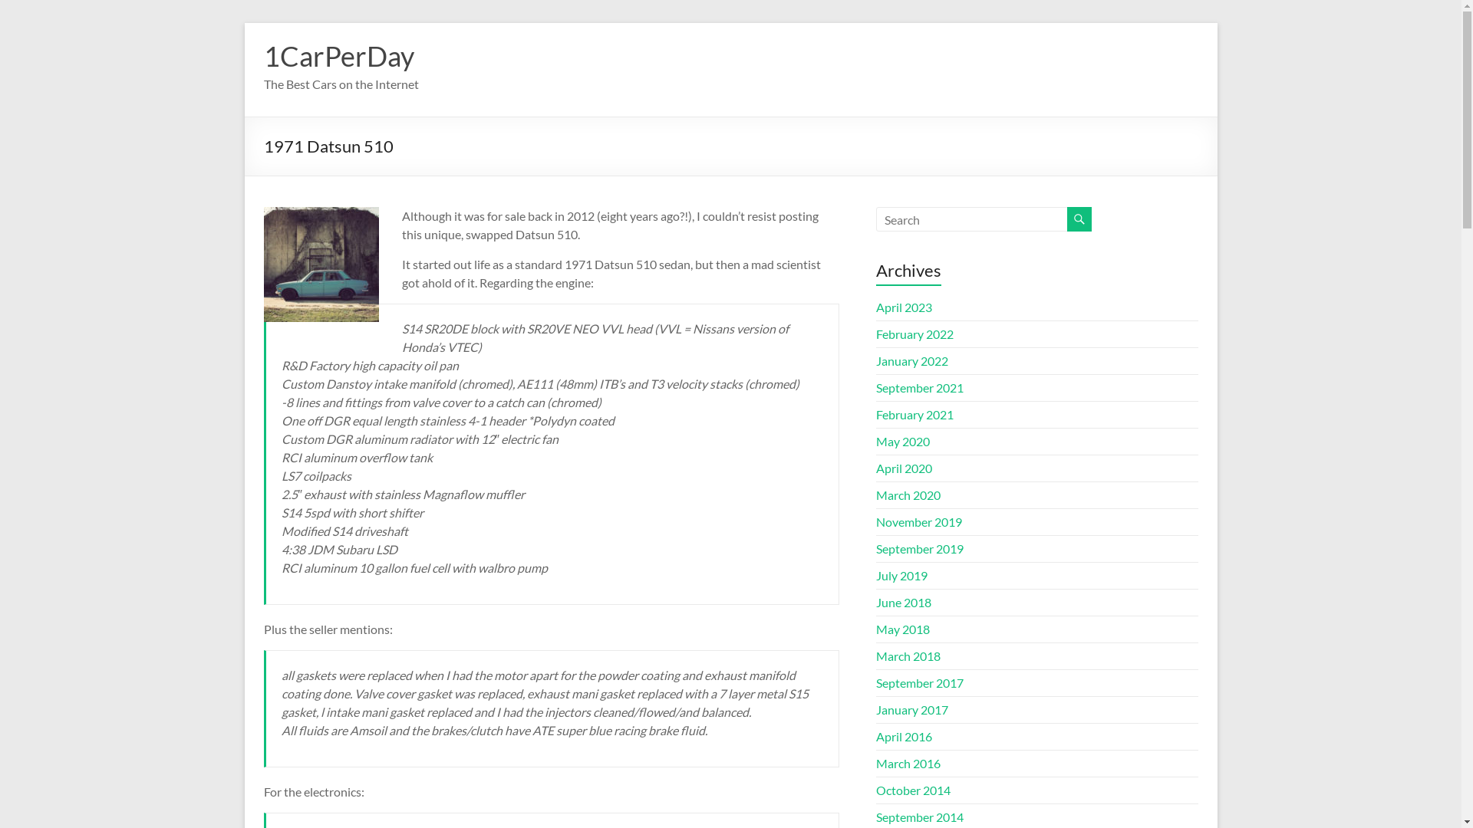 Image resolution: width=1473 pixels, height=828 pixels. Describe the element at coordinates (339, 56) in the screenshot. I see `1CarPerDay` at that location.